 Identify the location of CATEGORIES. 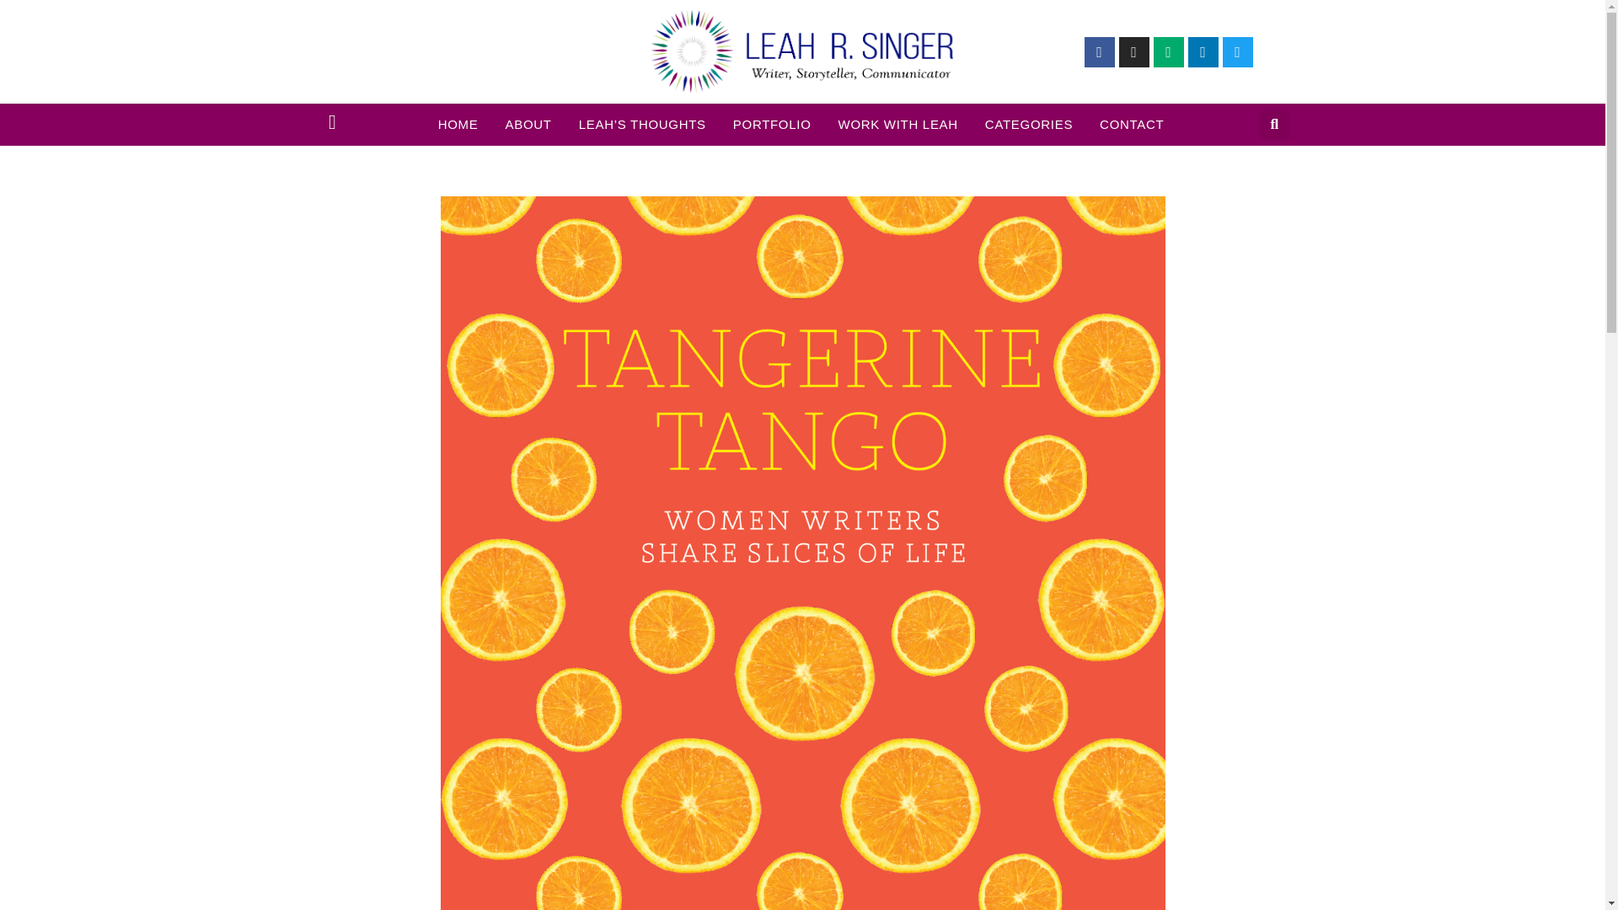
(1028, 125).